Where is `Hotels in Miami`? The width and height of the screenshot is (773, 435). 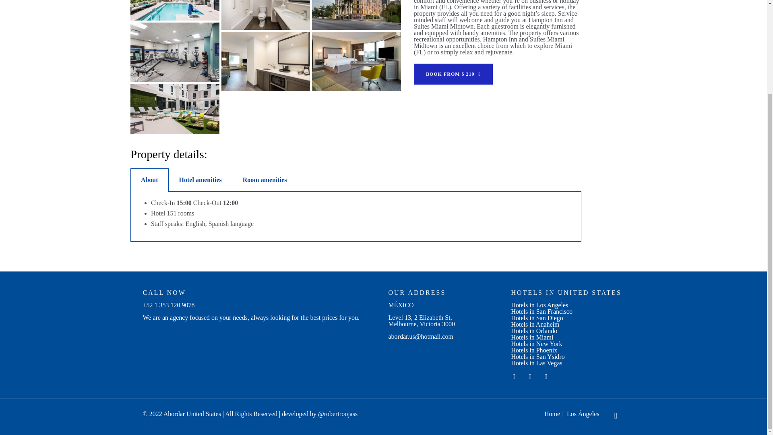
Hotels in Miami is located at coordinates (532, 337).